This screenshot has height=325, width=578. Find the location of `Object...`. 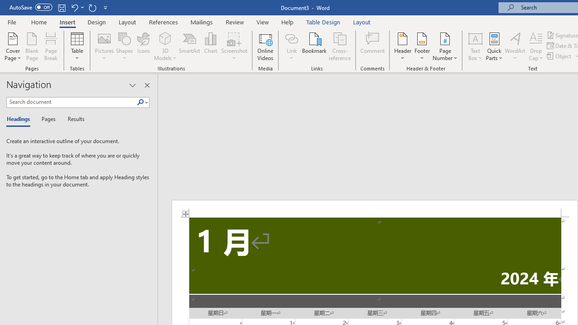

Object... is located at coordinates (560, 56).